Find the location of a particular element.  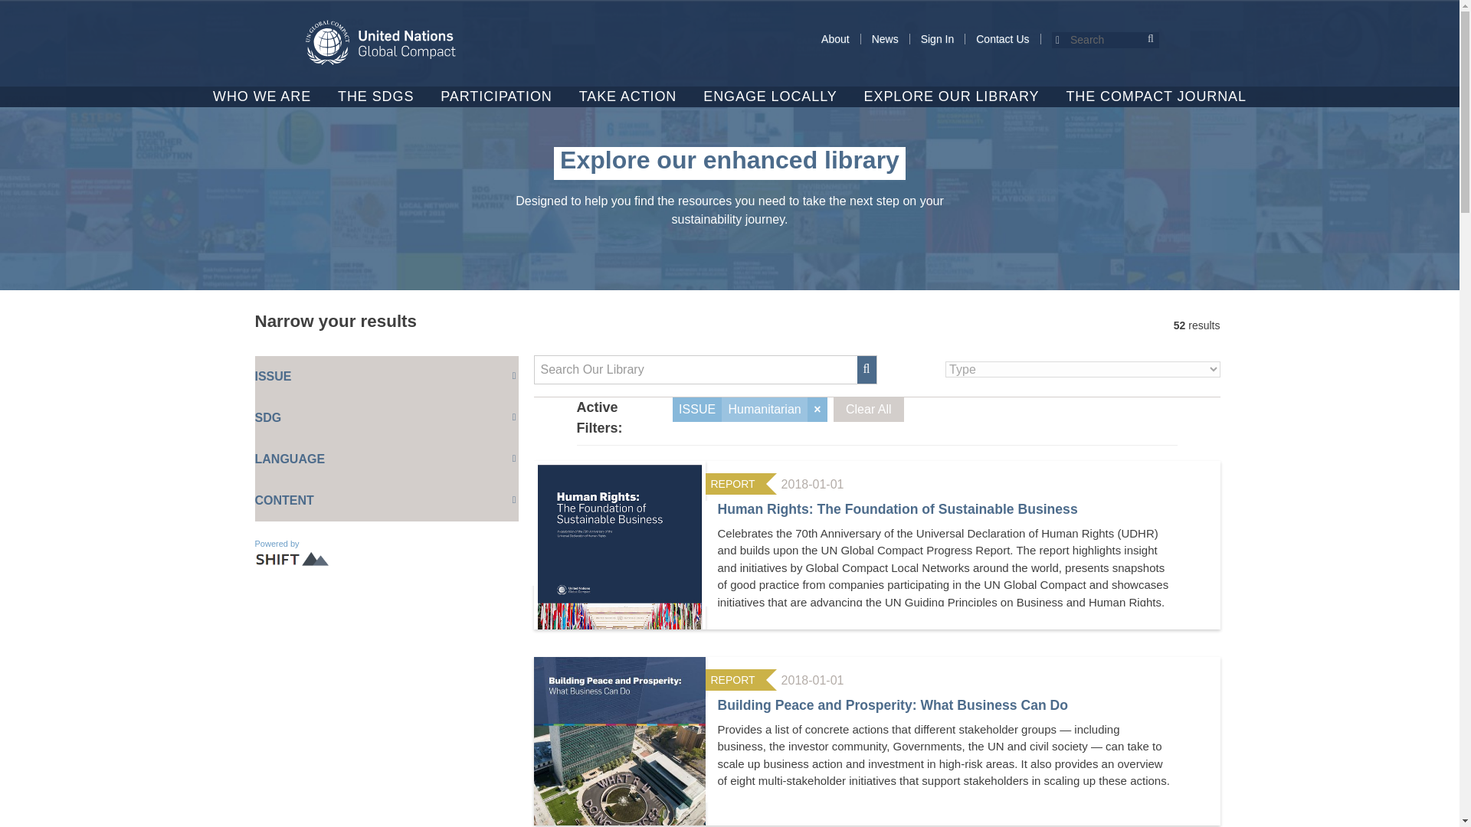

THE SDGS is located at coordinates (375, 96).